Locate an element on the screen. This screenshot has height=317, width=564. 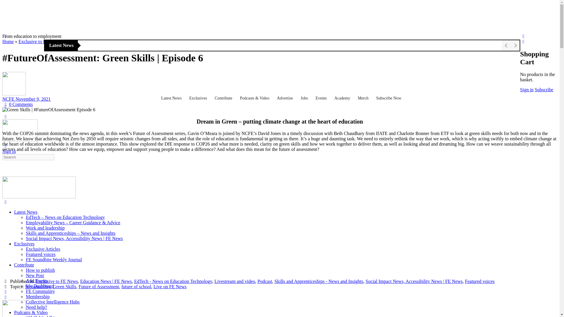
Sign in is located at coordinates (527, 90).